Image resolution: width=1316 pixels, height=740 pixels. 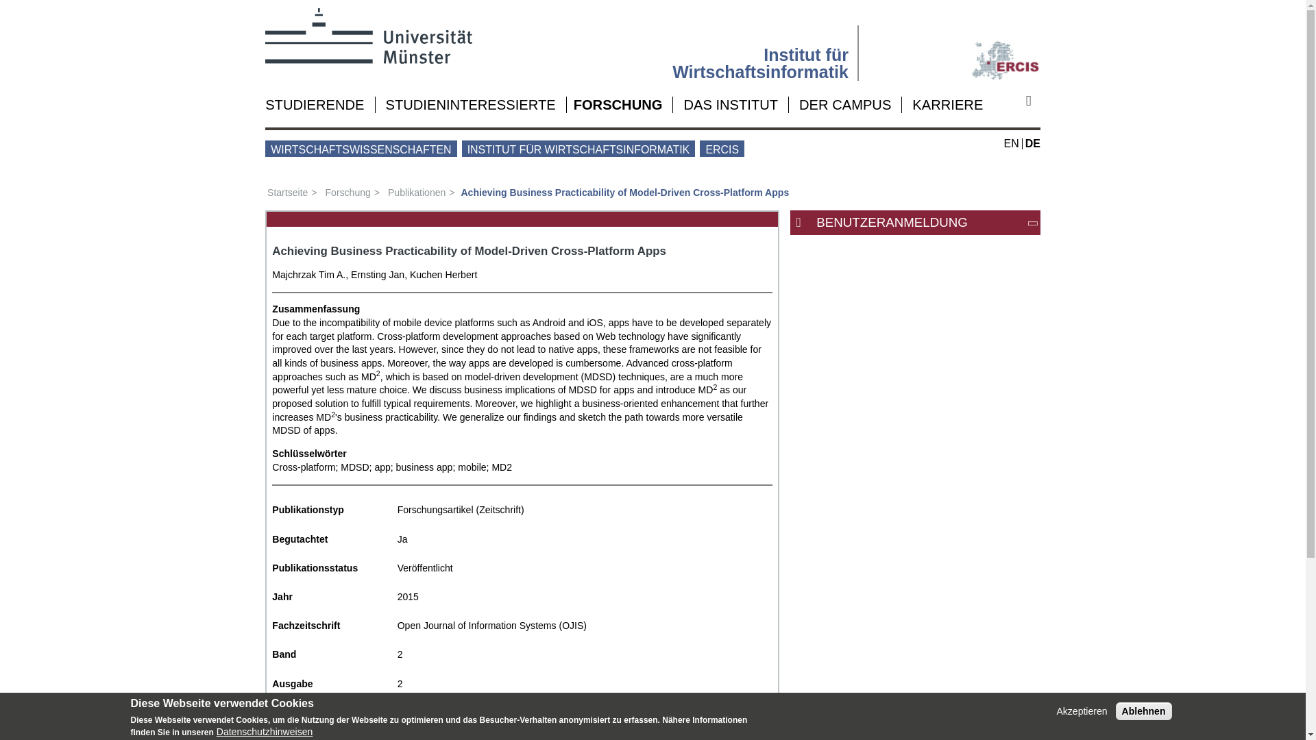 I want to click on English, so click(x=1011, y=143).